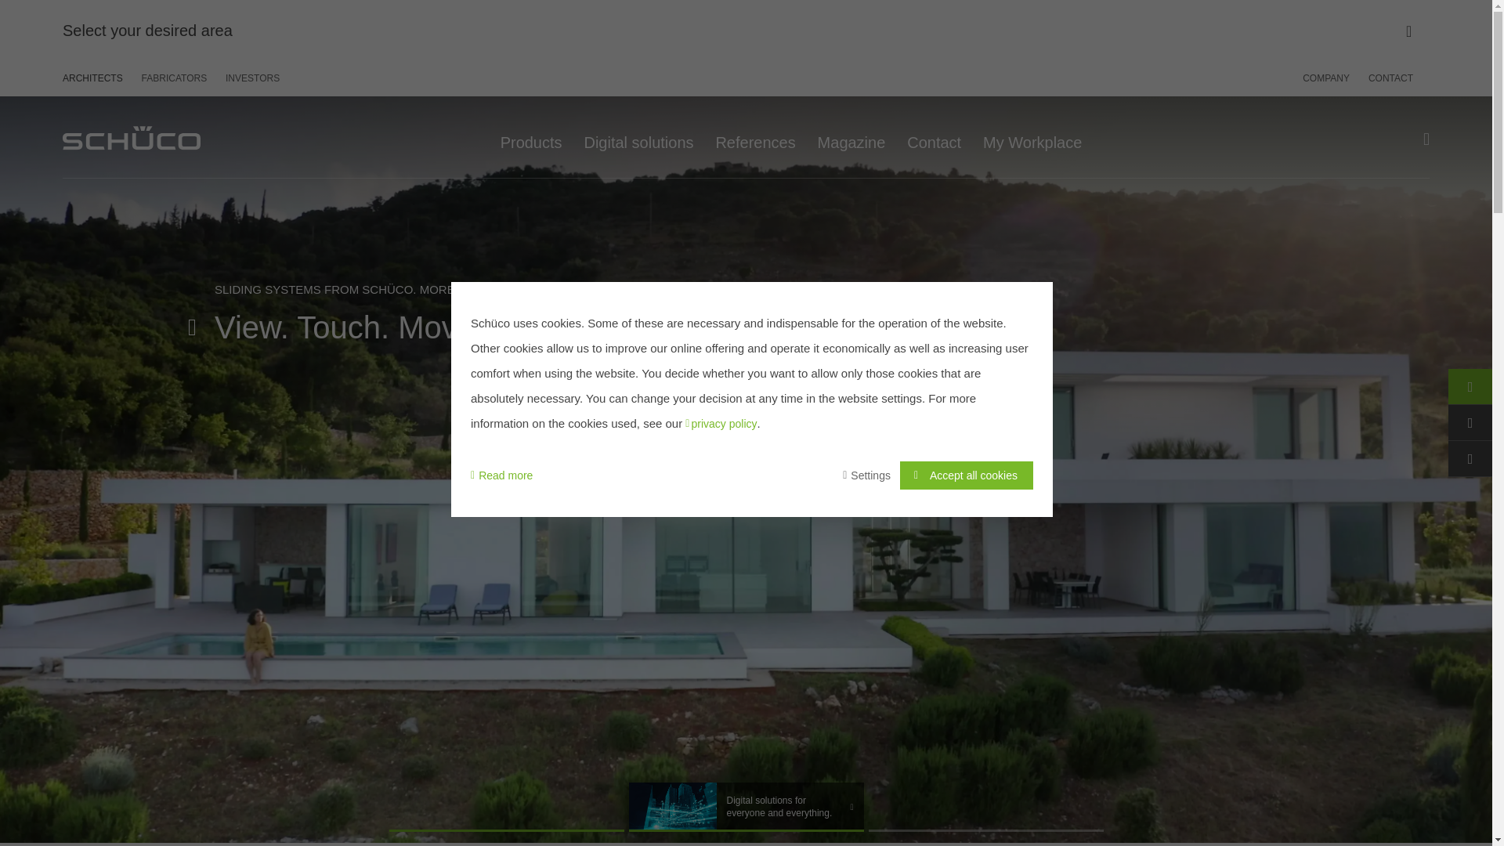 This screenshot has height=846, width=1504. What do you see at coordinates (174, 78) in the screenshot?
I see `FABRICATORS` at bounding box center [174, 78].